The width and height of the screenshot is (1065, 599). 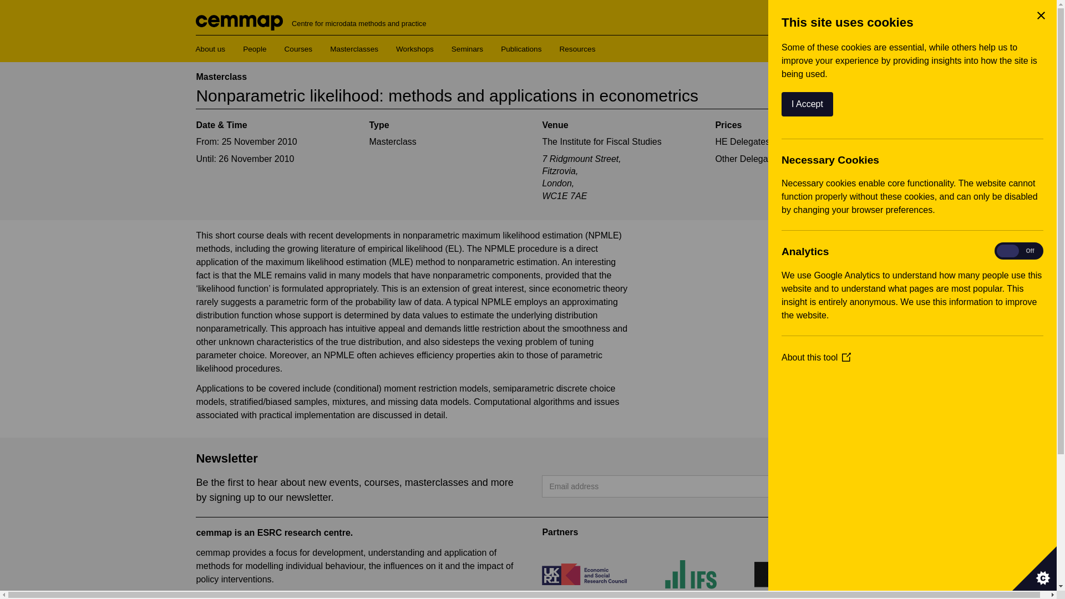 What do you see at coordinates (829, 486) in the screenshot?
I see `Submit` at bounding box center [829, 486].